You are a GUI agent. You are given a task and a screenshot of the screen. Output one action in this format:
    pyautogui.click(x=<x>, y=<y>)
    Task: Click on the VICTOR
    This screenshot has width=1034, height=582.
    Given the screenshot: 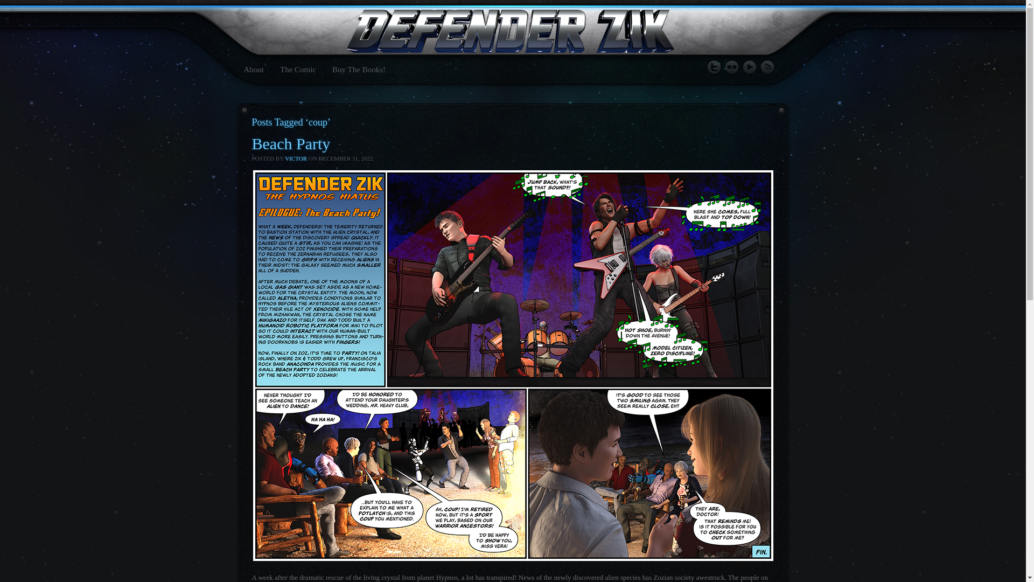 What is the action you would take?
    pyautogui.click(x=296, y=158)
    